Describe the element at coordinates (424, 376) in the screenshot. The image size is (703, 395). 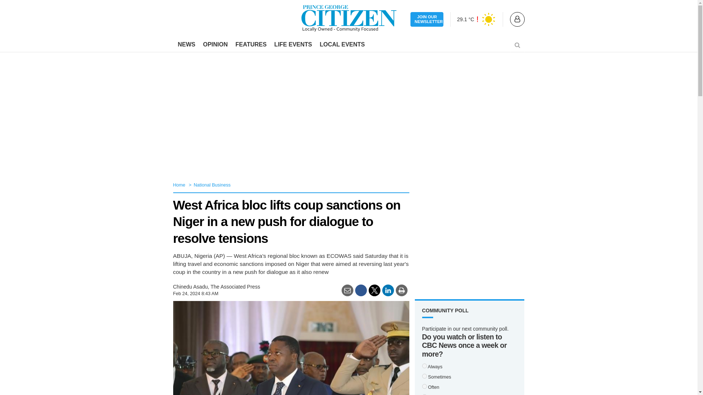
I see `118558` at that location.